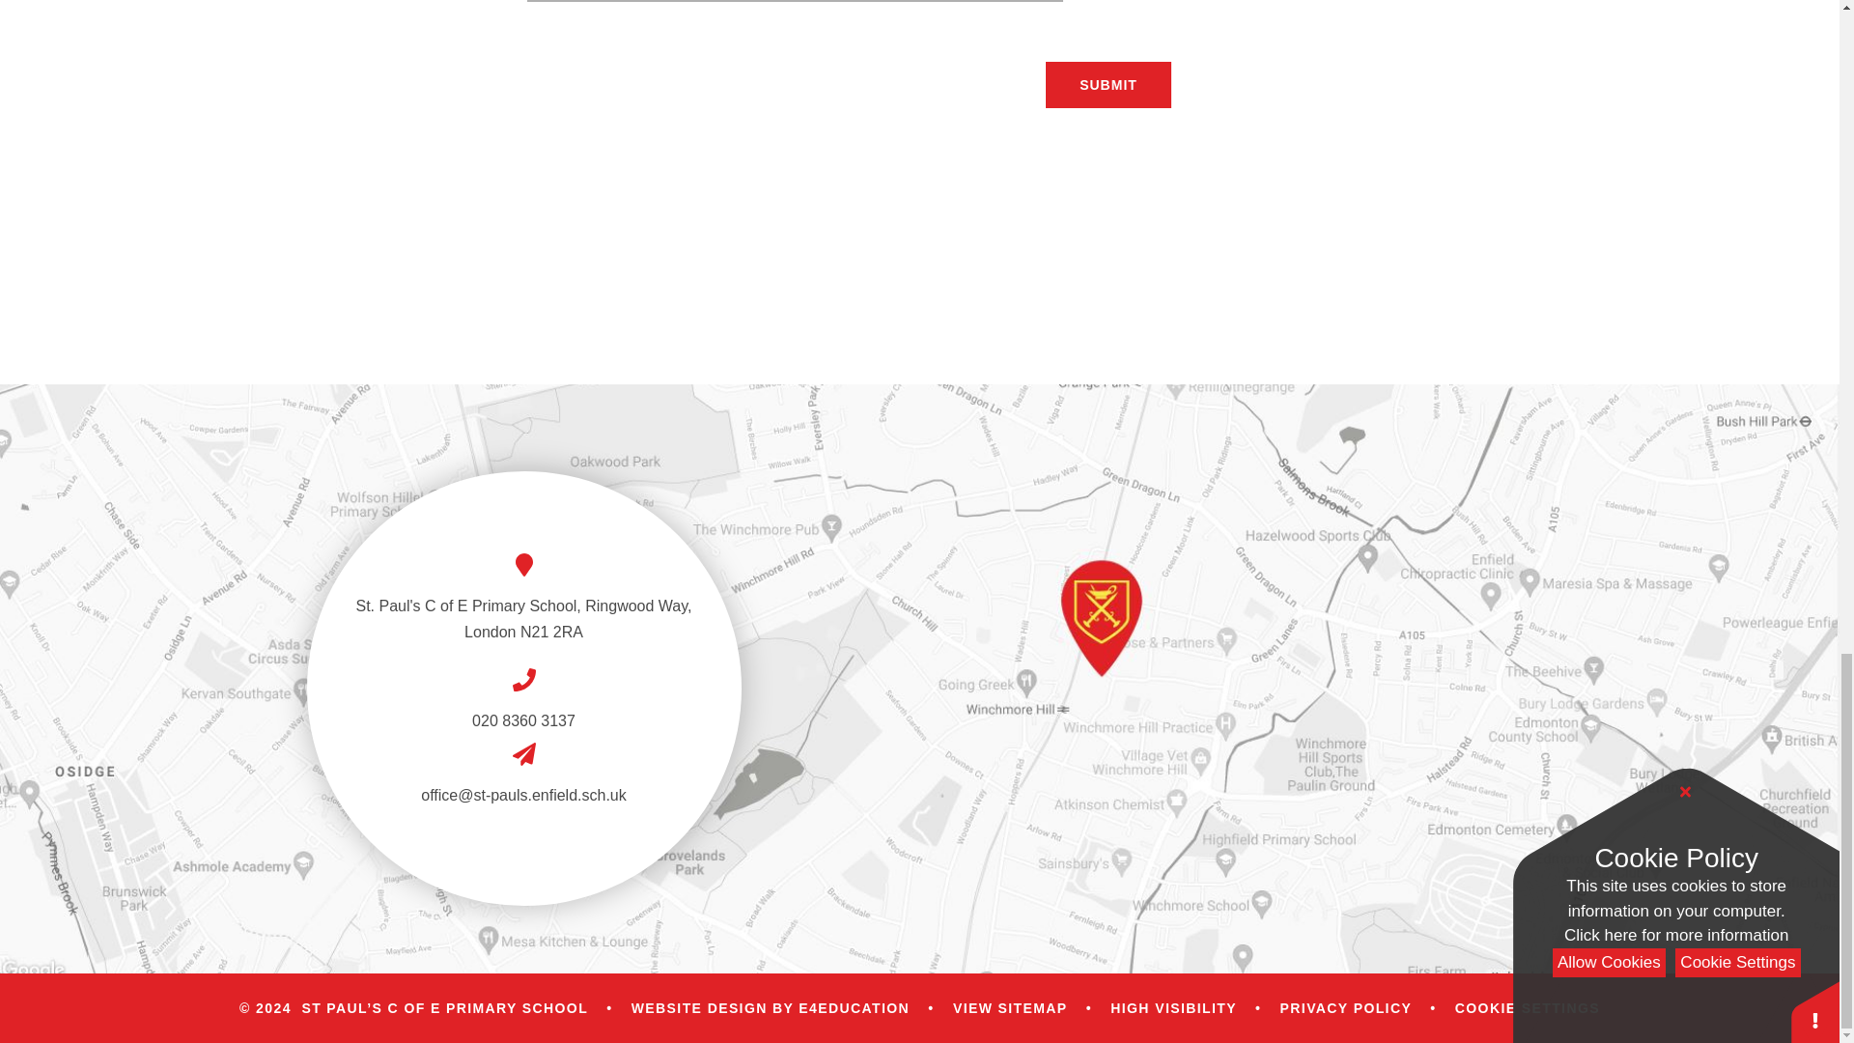 The width and height of the screenshot is (1854, 1043). I want to click on Cookie Settings, so click(1528, 1007).